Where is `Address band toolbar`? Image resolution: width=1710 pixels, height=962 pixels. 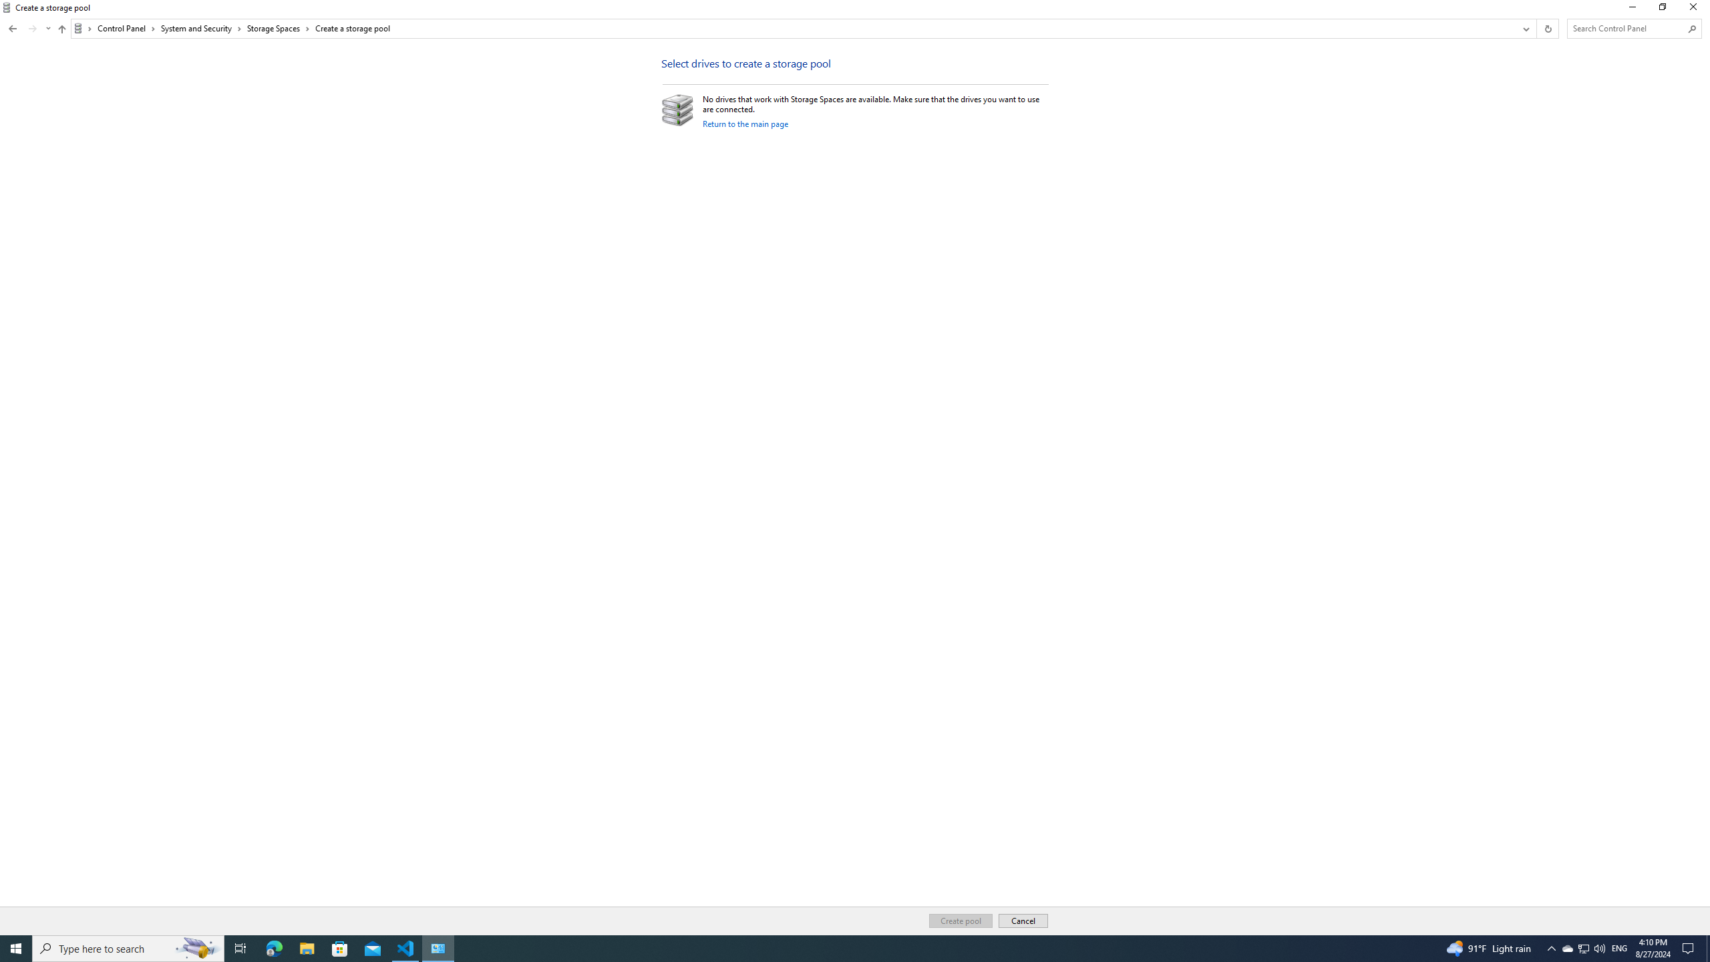
Address band toolbar is located at coordinates (1536, 28).